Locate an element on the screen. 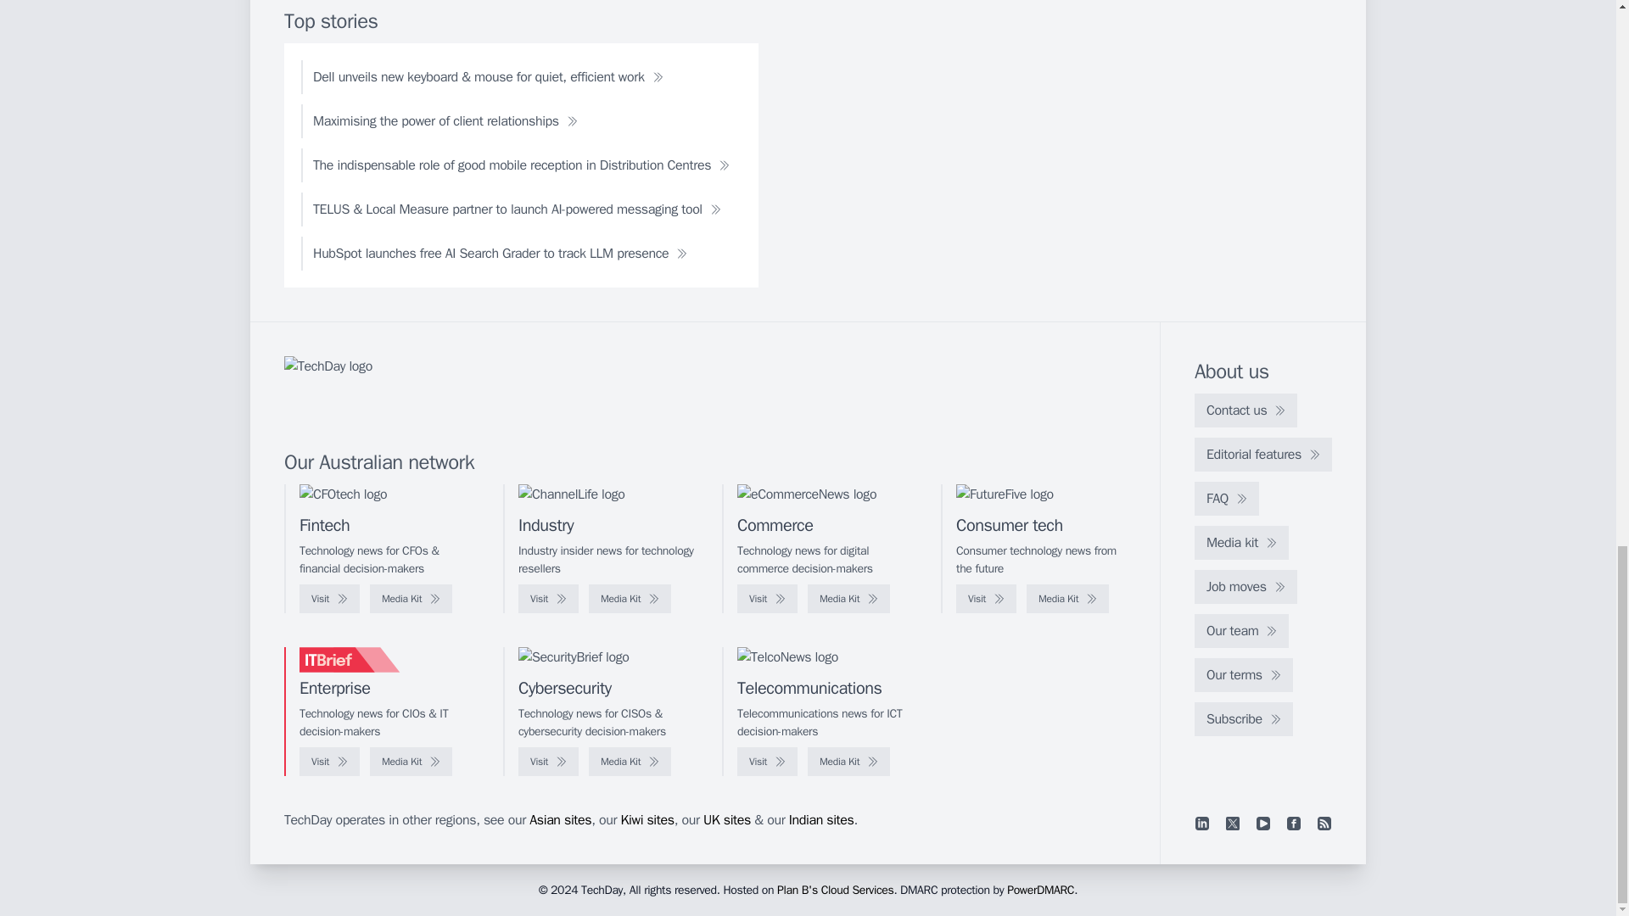  Media Kit is located at coordinates (411, 599).